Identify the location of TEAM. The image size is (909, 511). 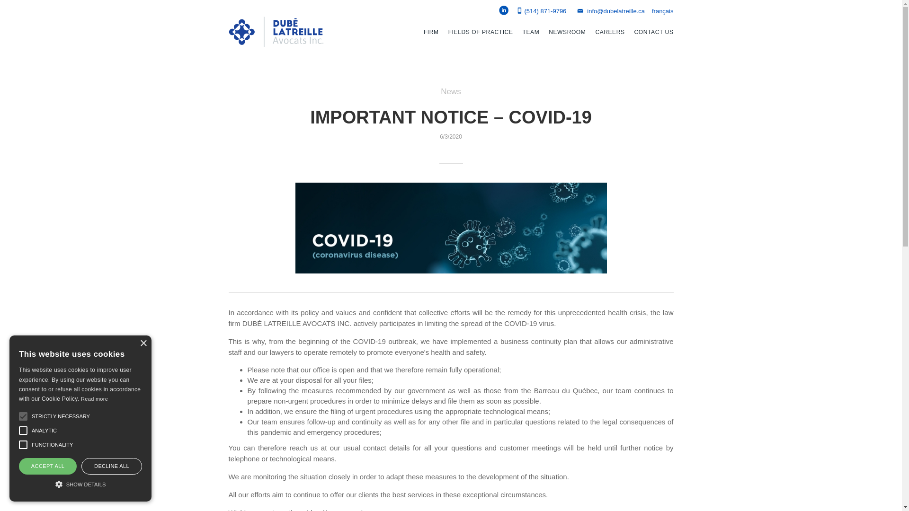
(531, 32).